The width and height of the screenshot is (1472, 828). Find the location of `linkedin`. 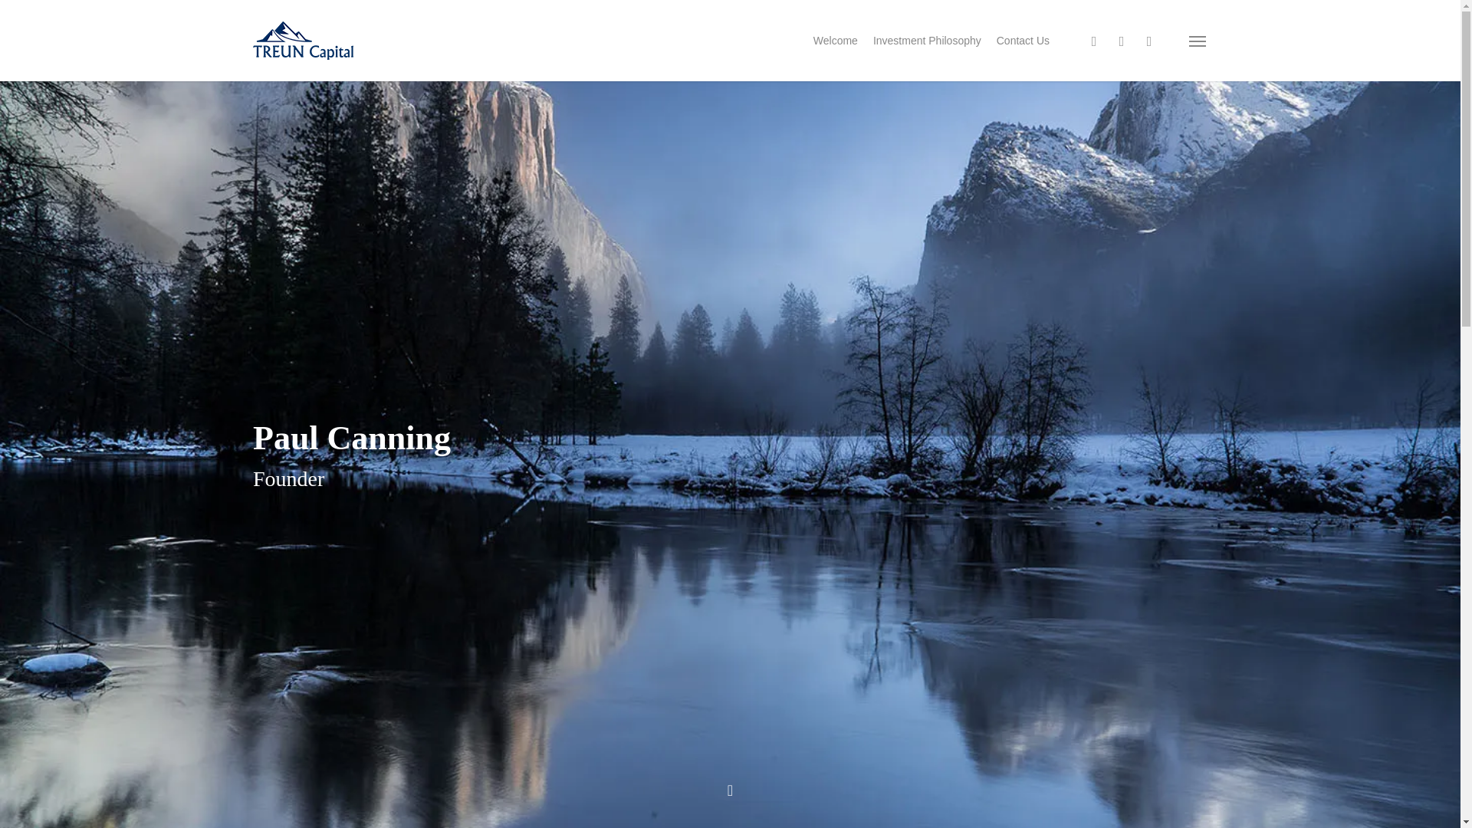

linkedin is located at coordinates (1121, 40).